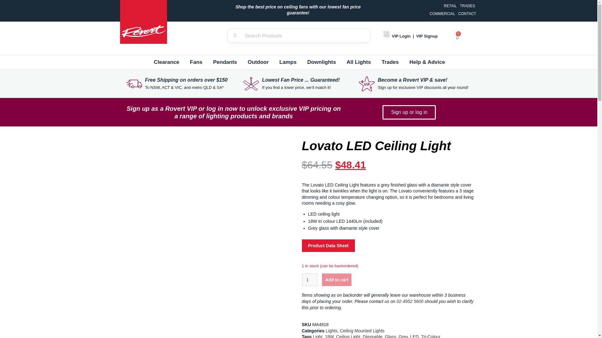 The width and height of the screenshot is (602, 338). I want to click on VIP Signup, so click(427, 36).